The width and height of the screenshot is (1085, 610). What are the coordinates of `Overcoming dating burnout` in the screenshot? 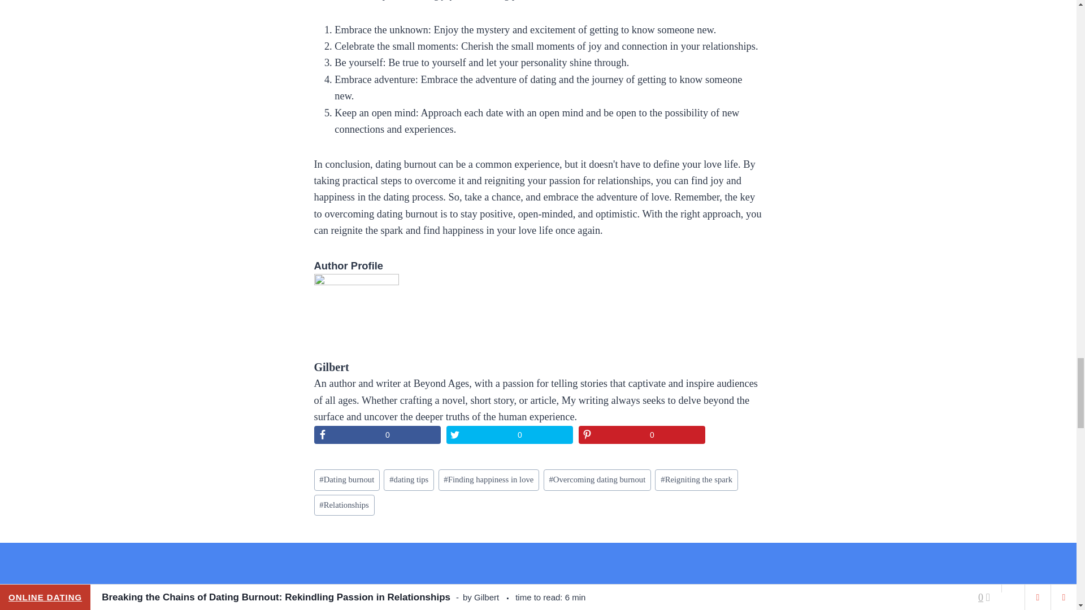 It's located at (597, 480).